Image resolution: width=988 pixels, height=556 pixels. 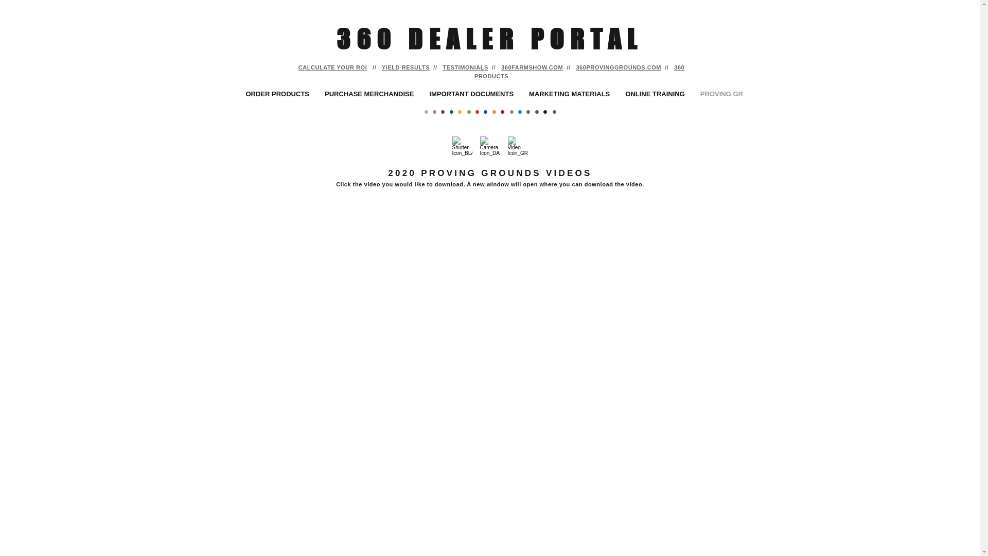 I want to click on CALCULATE YOUR ROI, so click(x=333, y=67).